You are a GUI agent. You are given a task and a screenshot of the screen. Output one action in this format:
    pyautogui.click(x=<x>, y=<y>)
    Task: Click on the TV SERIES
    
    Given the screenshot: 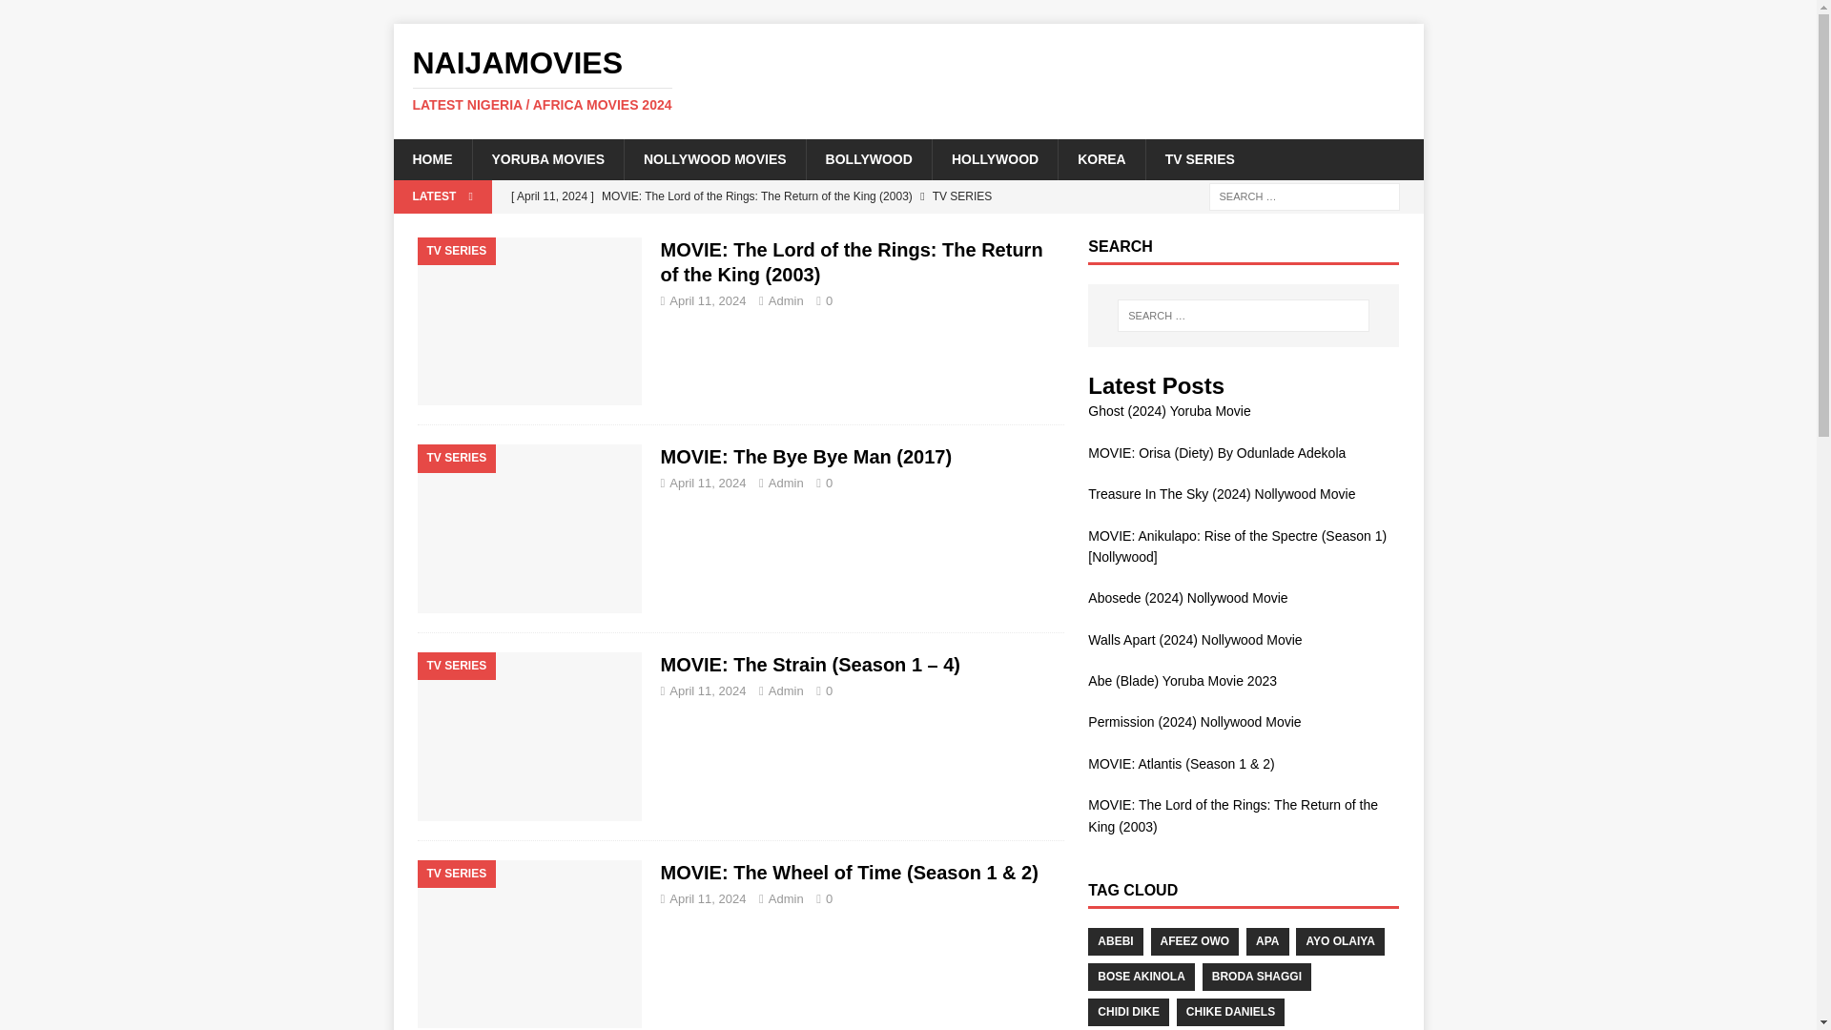 What is the action you would take?
    pyautogui.click(x=1200, y=158)
    